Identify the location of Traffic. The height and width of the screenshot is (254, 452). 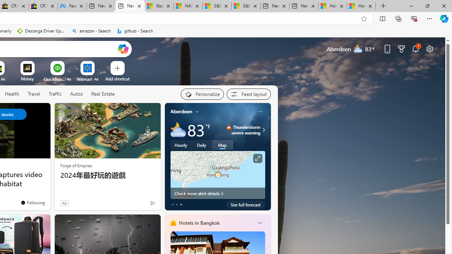
(55, 94).